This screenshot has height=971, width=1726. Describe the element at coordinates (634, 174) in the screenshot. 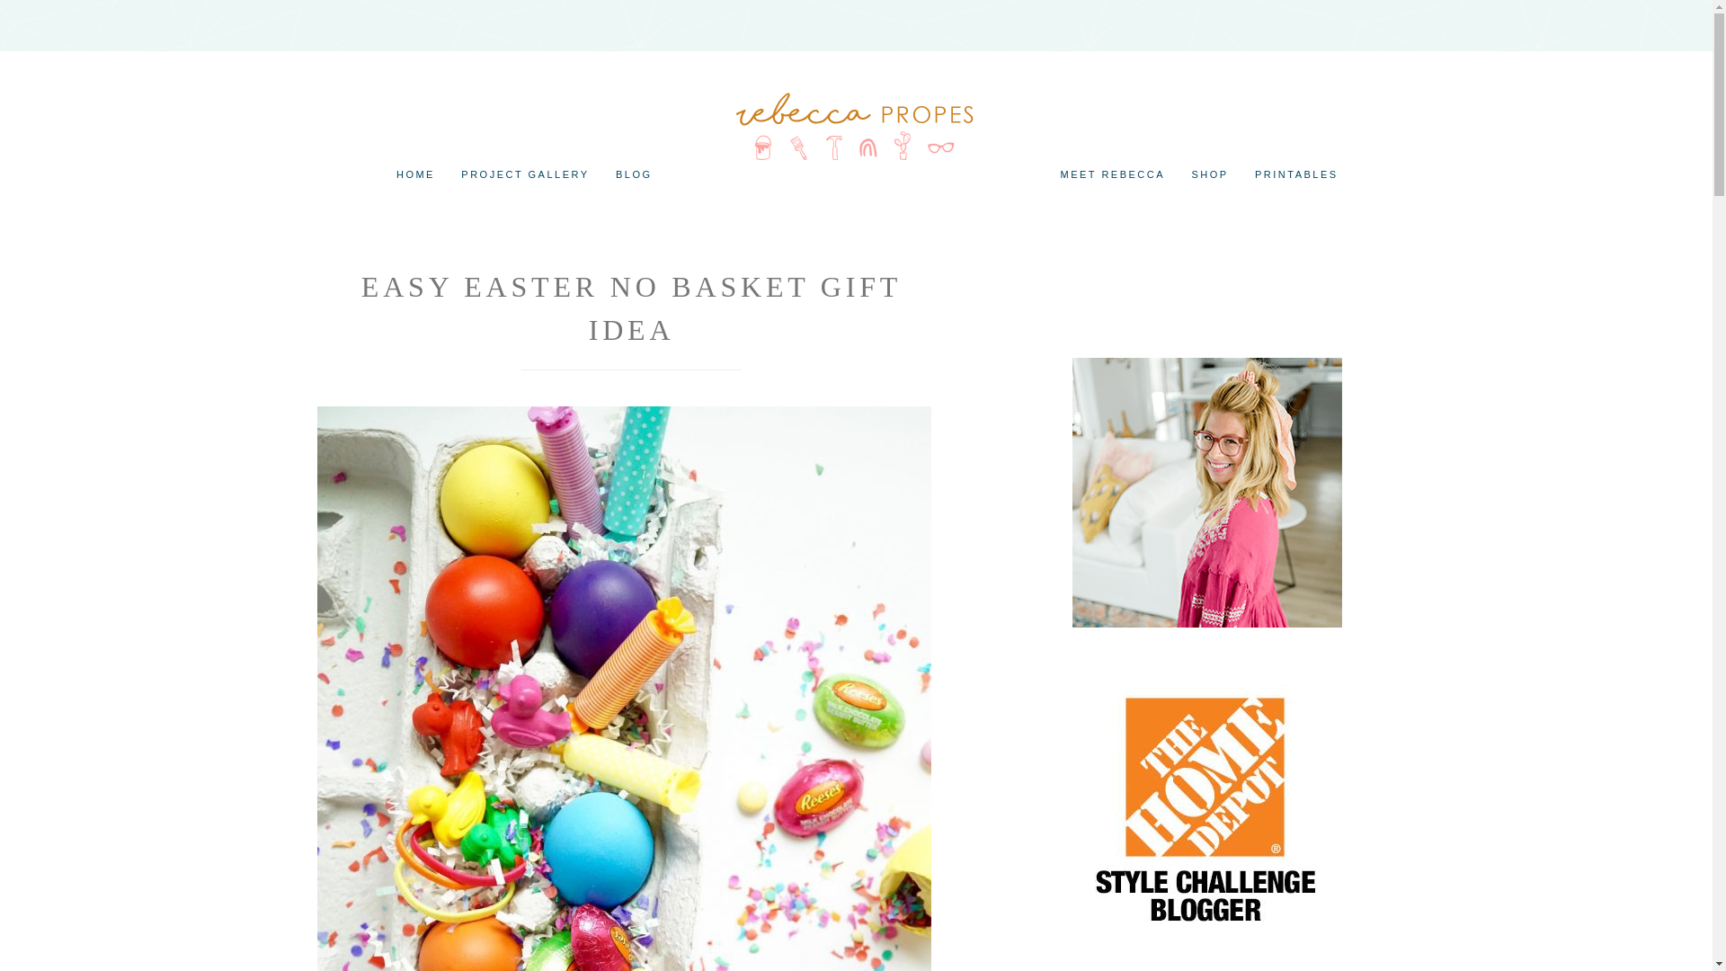

I see `BLOG` at that location.